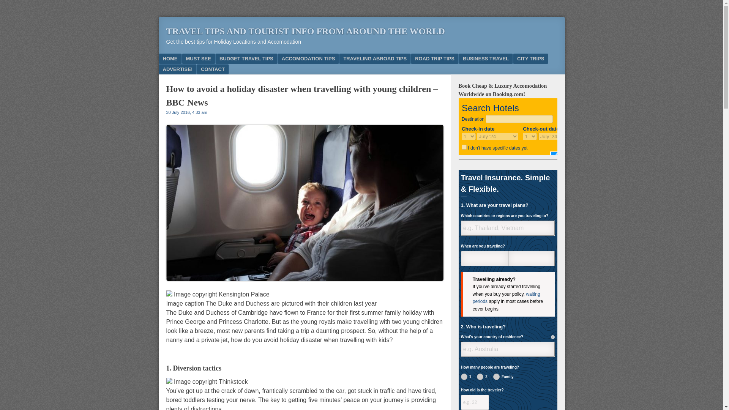 The width and height of the screenshot is (729, 410). Describe the element at coordinates (506, 298) in the screenshot. I see `waiting periods` at that location.